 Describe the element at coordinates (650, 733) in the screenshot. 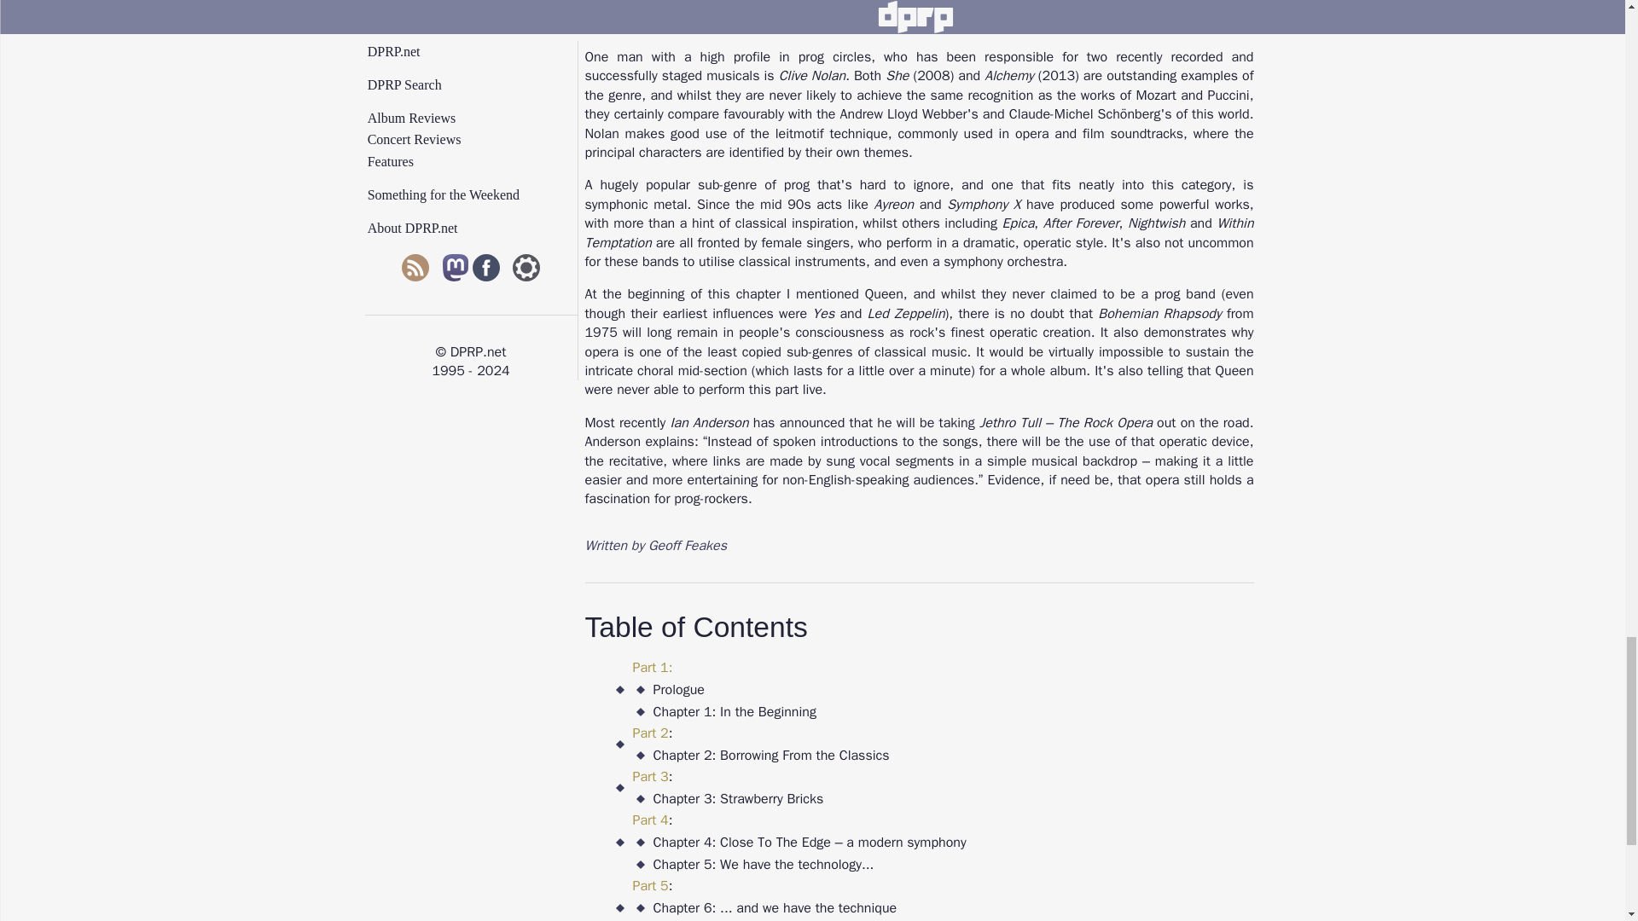

I see `Part 2` at that location.